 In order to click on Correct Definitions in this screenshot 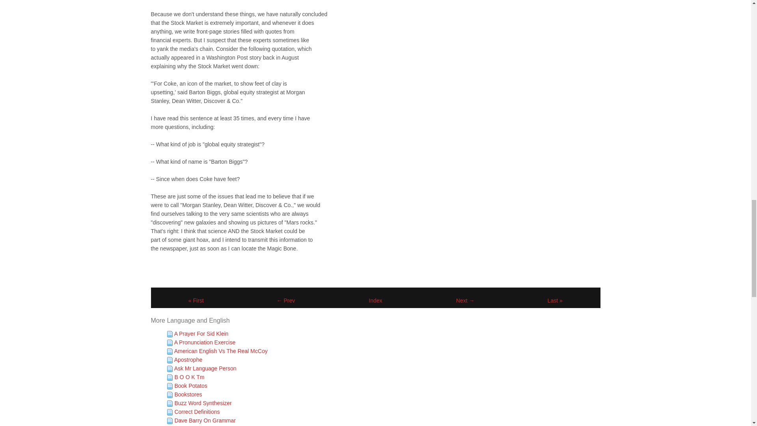, I will do `click(196, 411)`.